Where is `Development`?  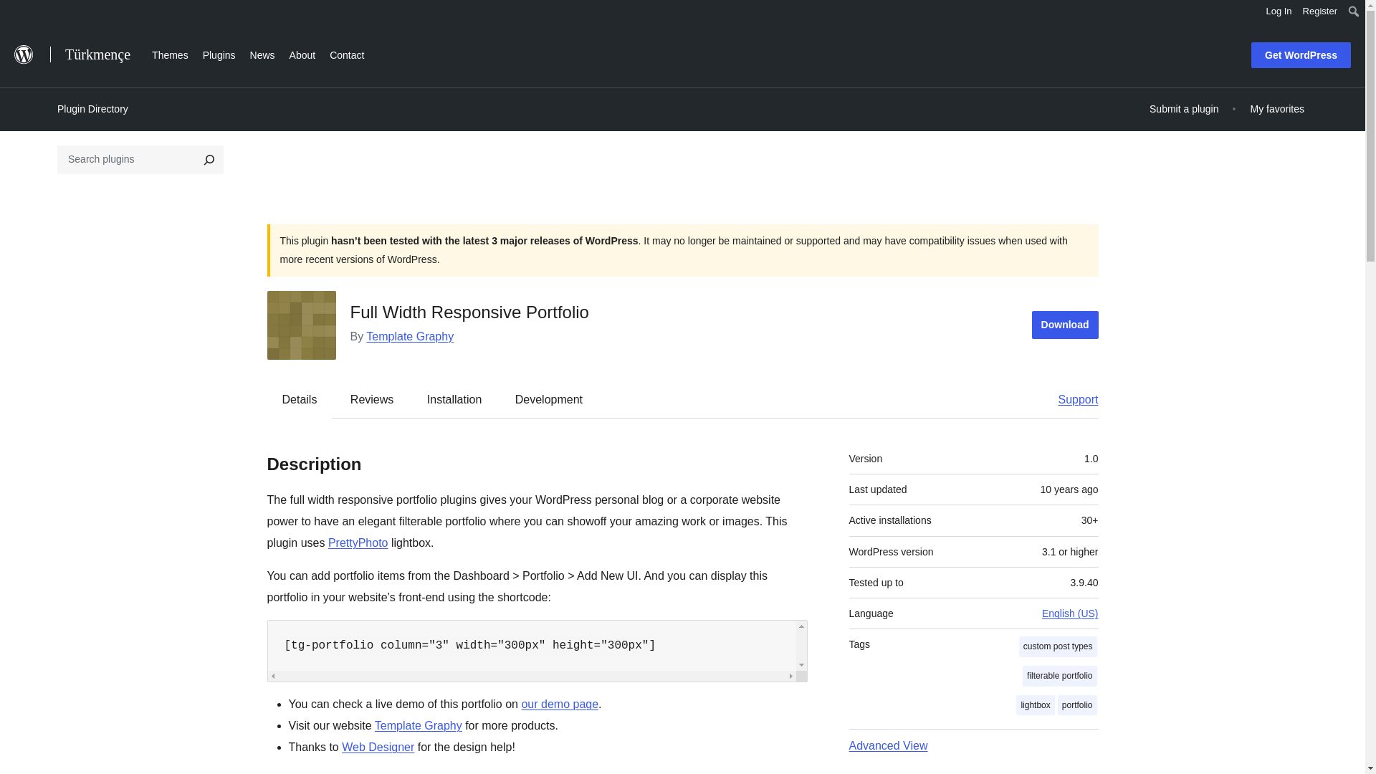
Development is located at coordinates (549, 399).